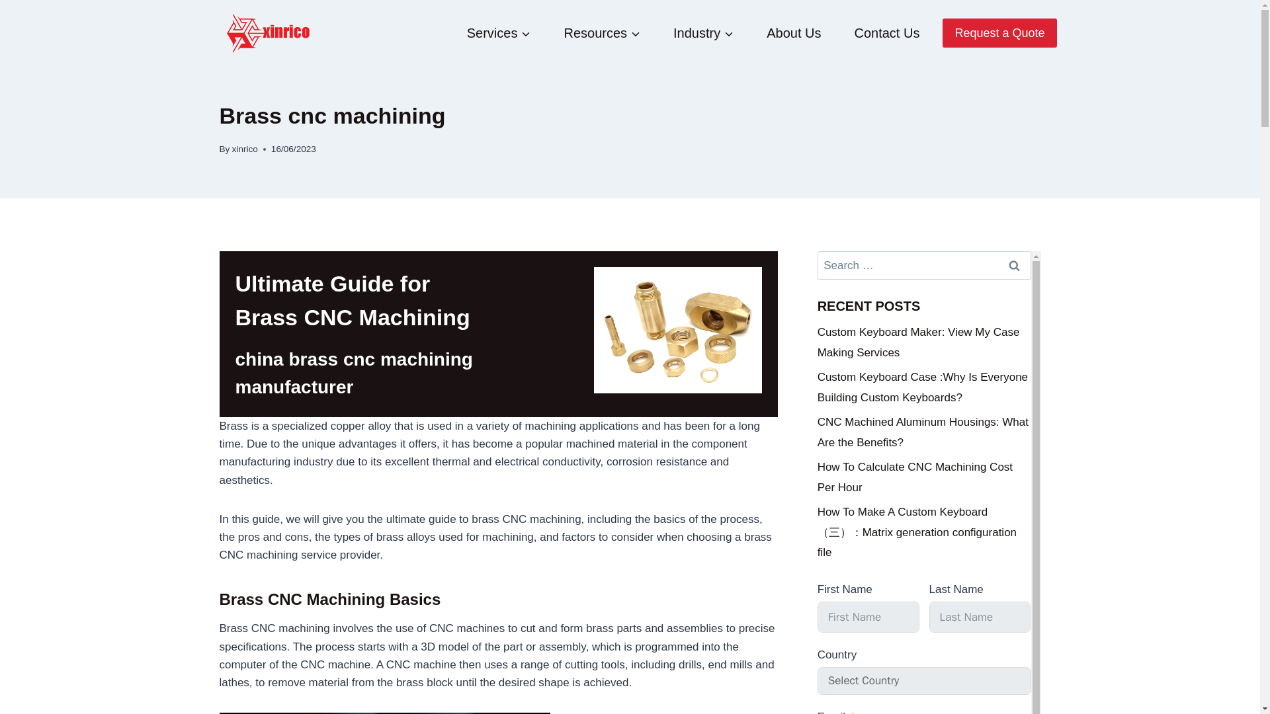 Image resolution: width=1270 pixels, height=714 pixels. Describe the element at coordinates (602, 33) in the screenshot. I see `Resources` at that location.